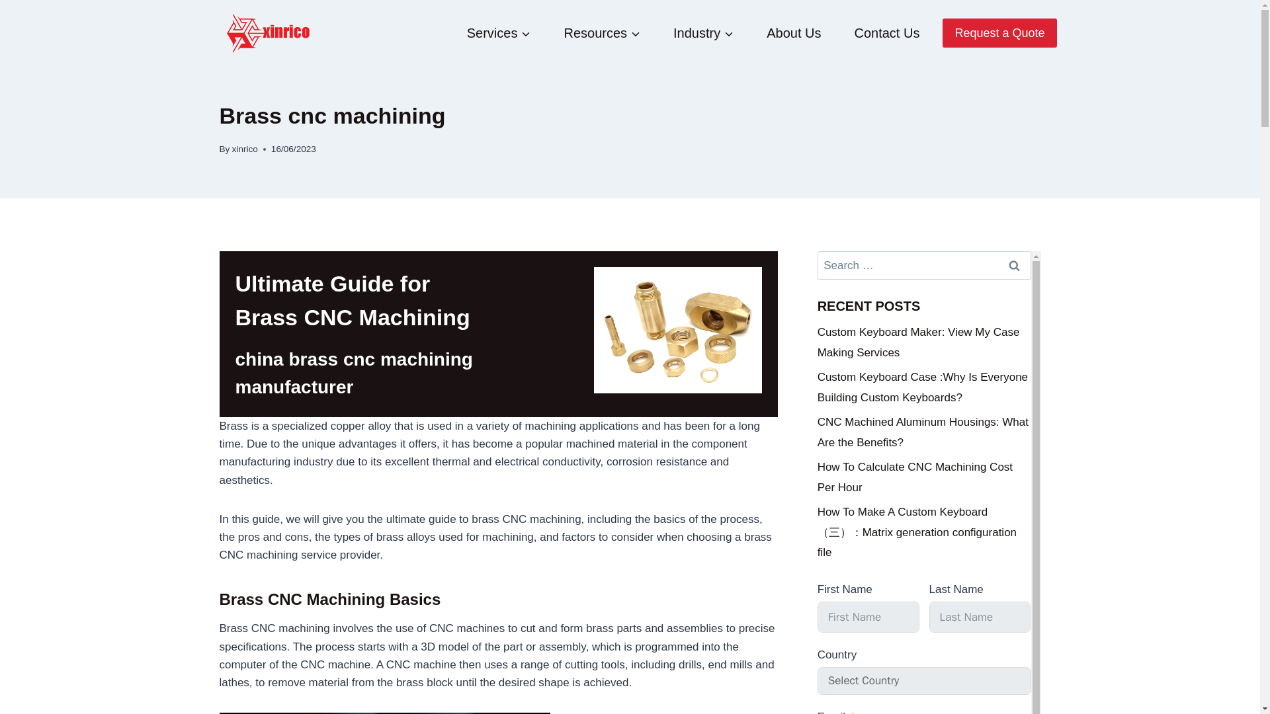 Image resolution: width=1270 pixels, height=714 pixels. Describe the element at coordinates (602, 33) in the screenshot. I see `Resources` at that location.